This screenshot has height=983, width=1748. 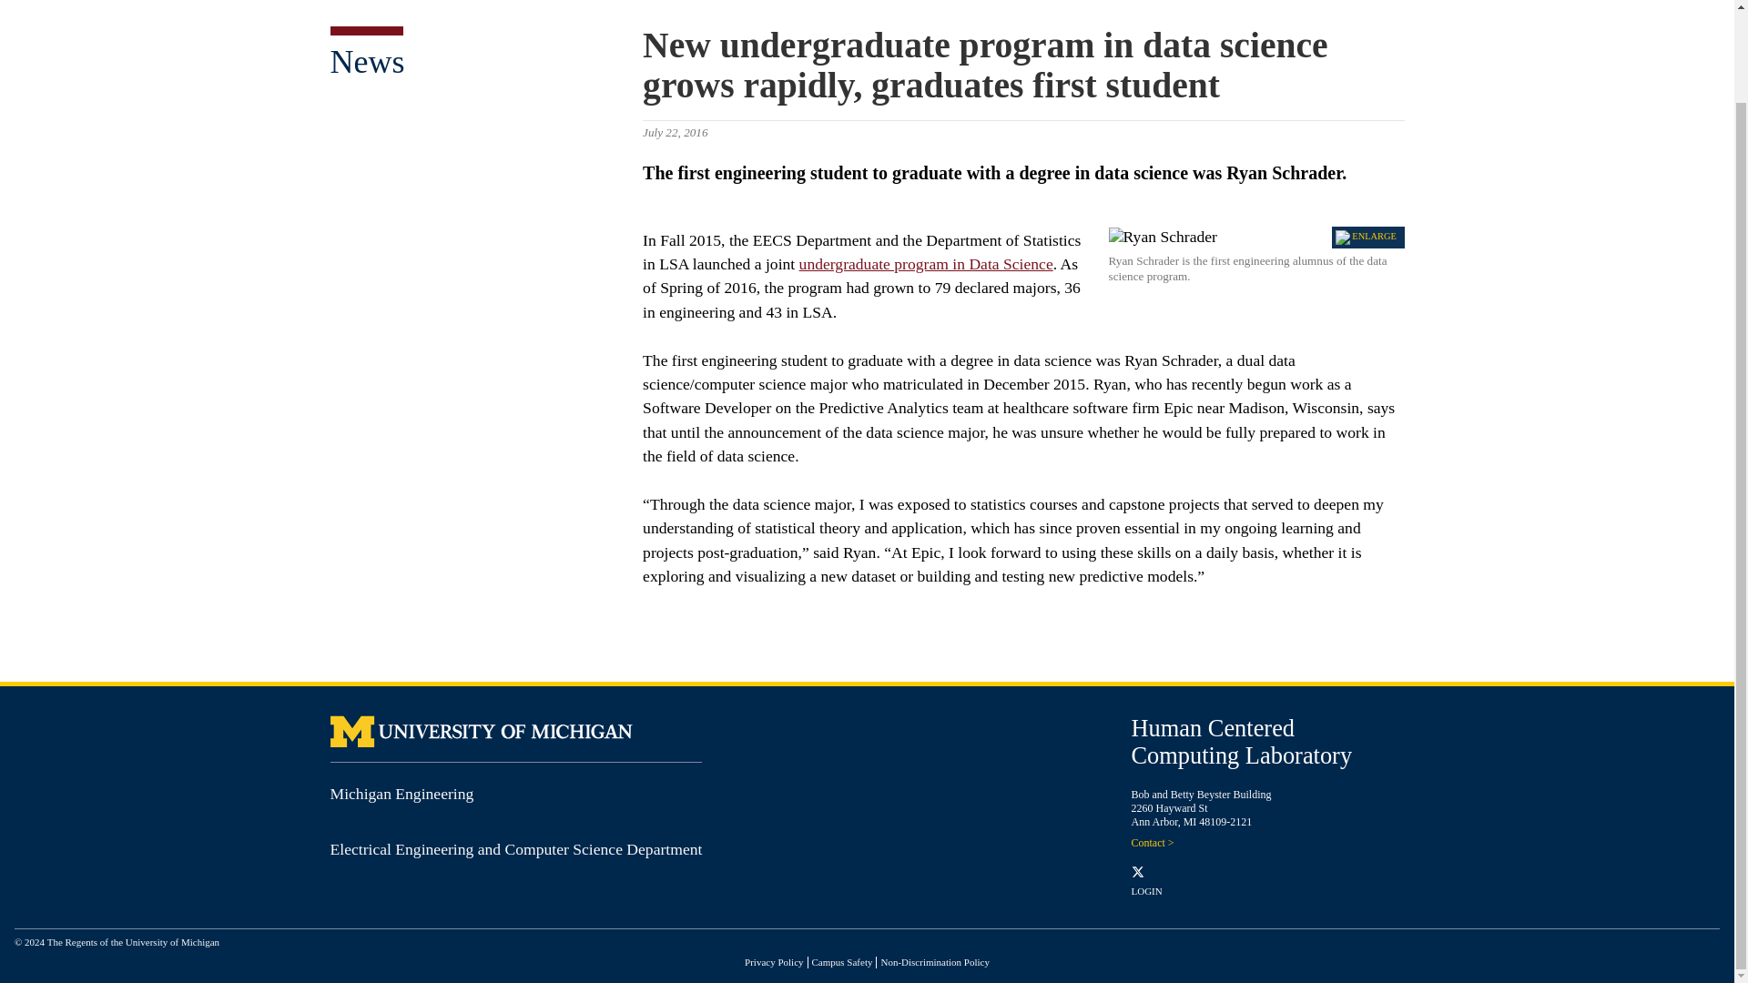 I want to click on Campus Safety, so click(x=842, y=961).